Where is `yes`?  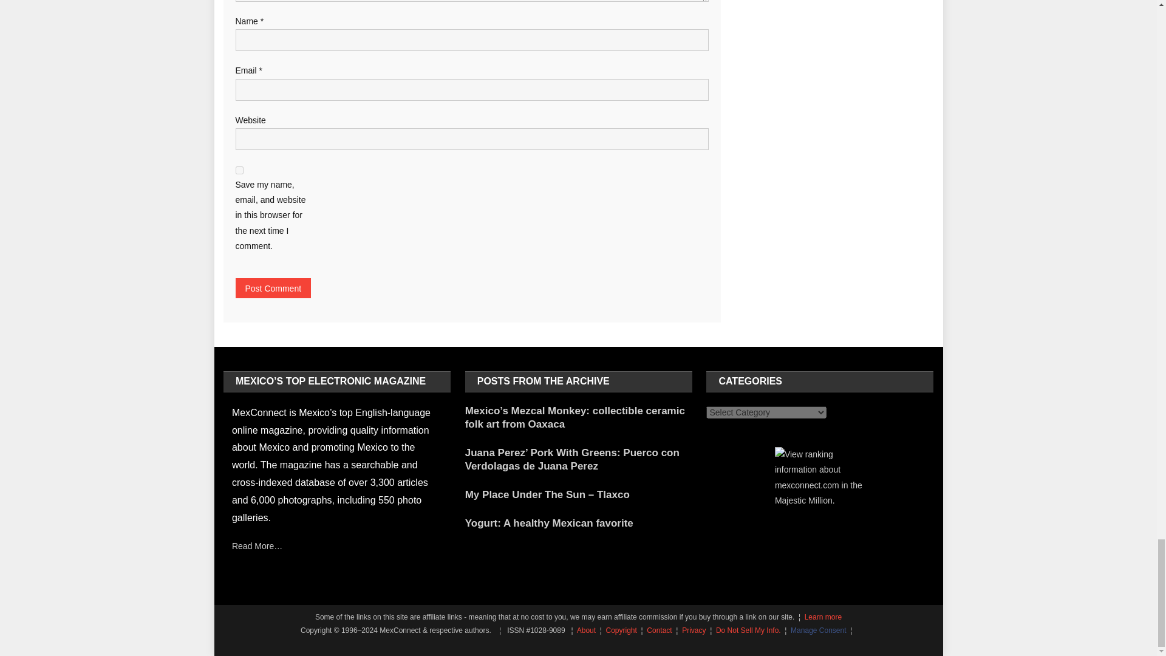
yes is located at coordinates (239, 170).